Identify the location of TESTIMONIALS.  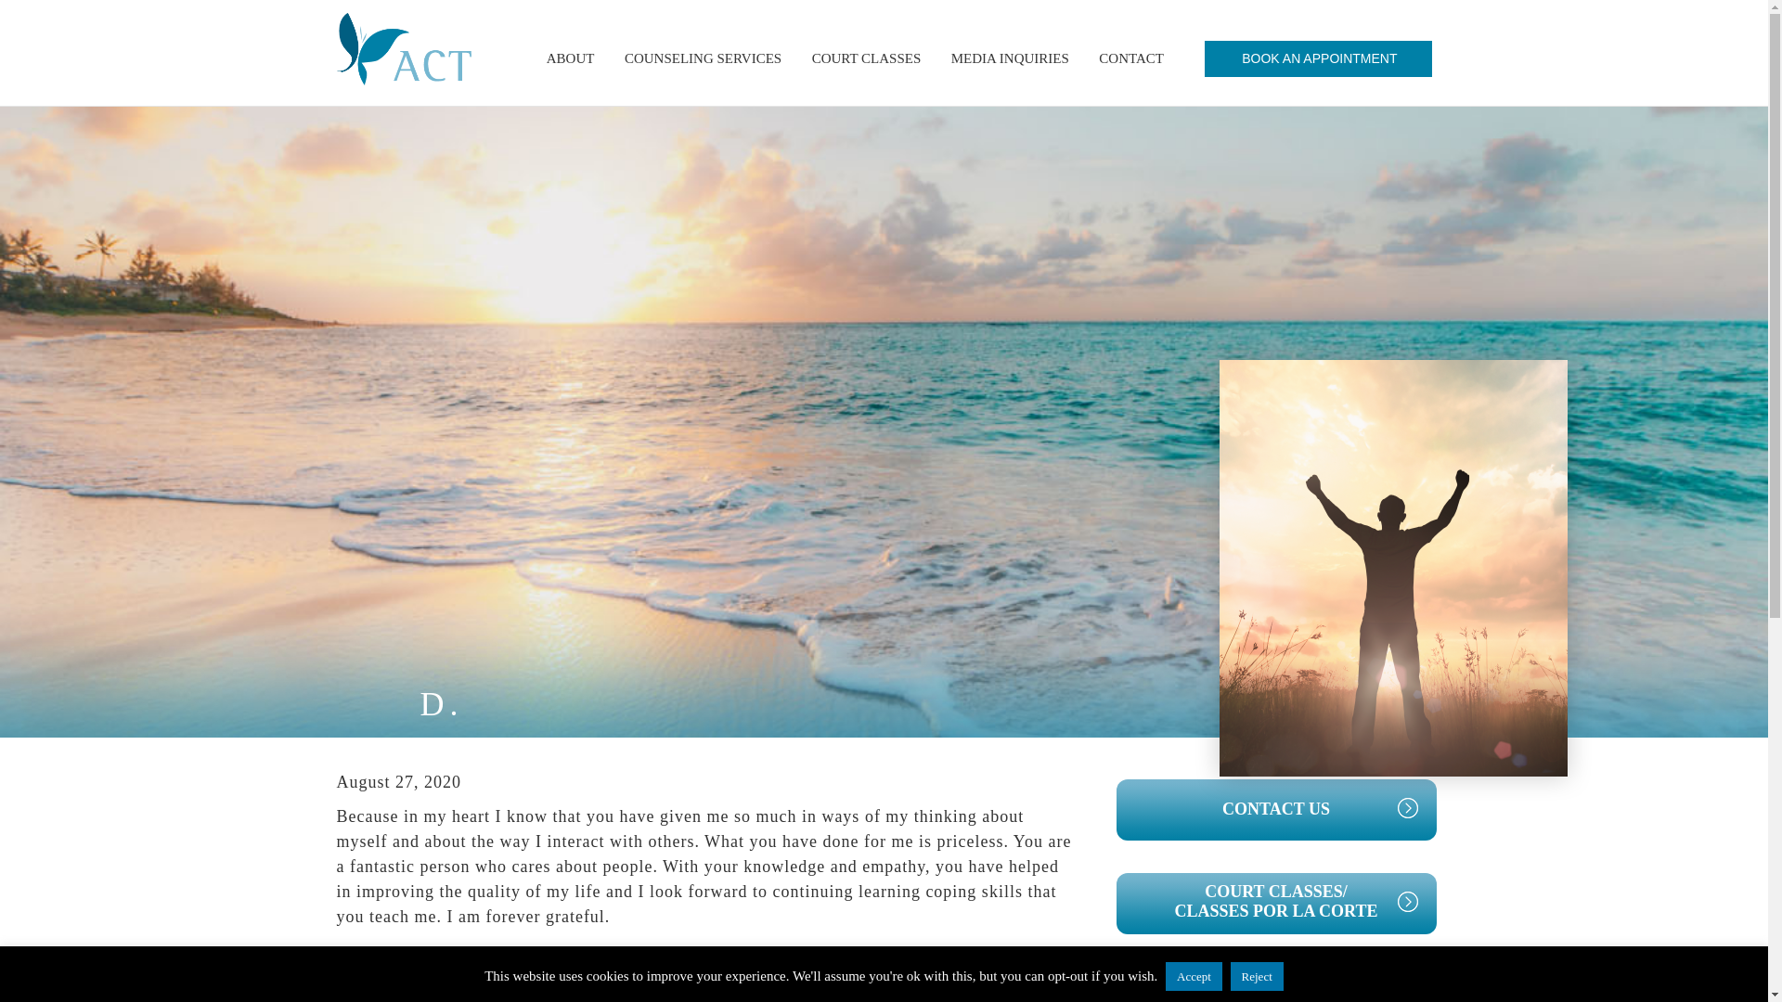
(1275, 984).